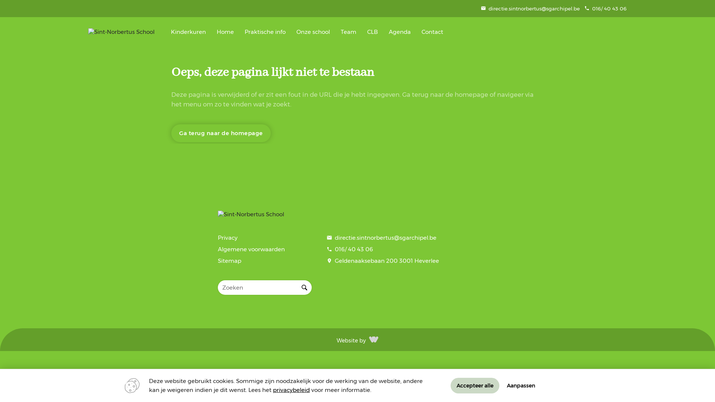 The image size is (715, 402). What do you see at coordinates (226, 32) in the screenshot?
I see `Home` at bounding box center [226, 32].